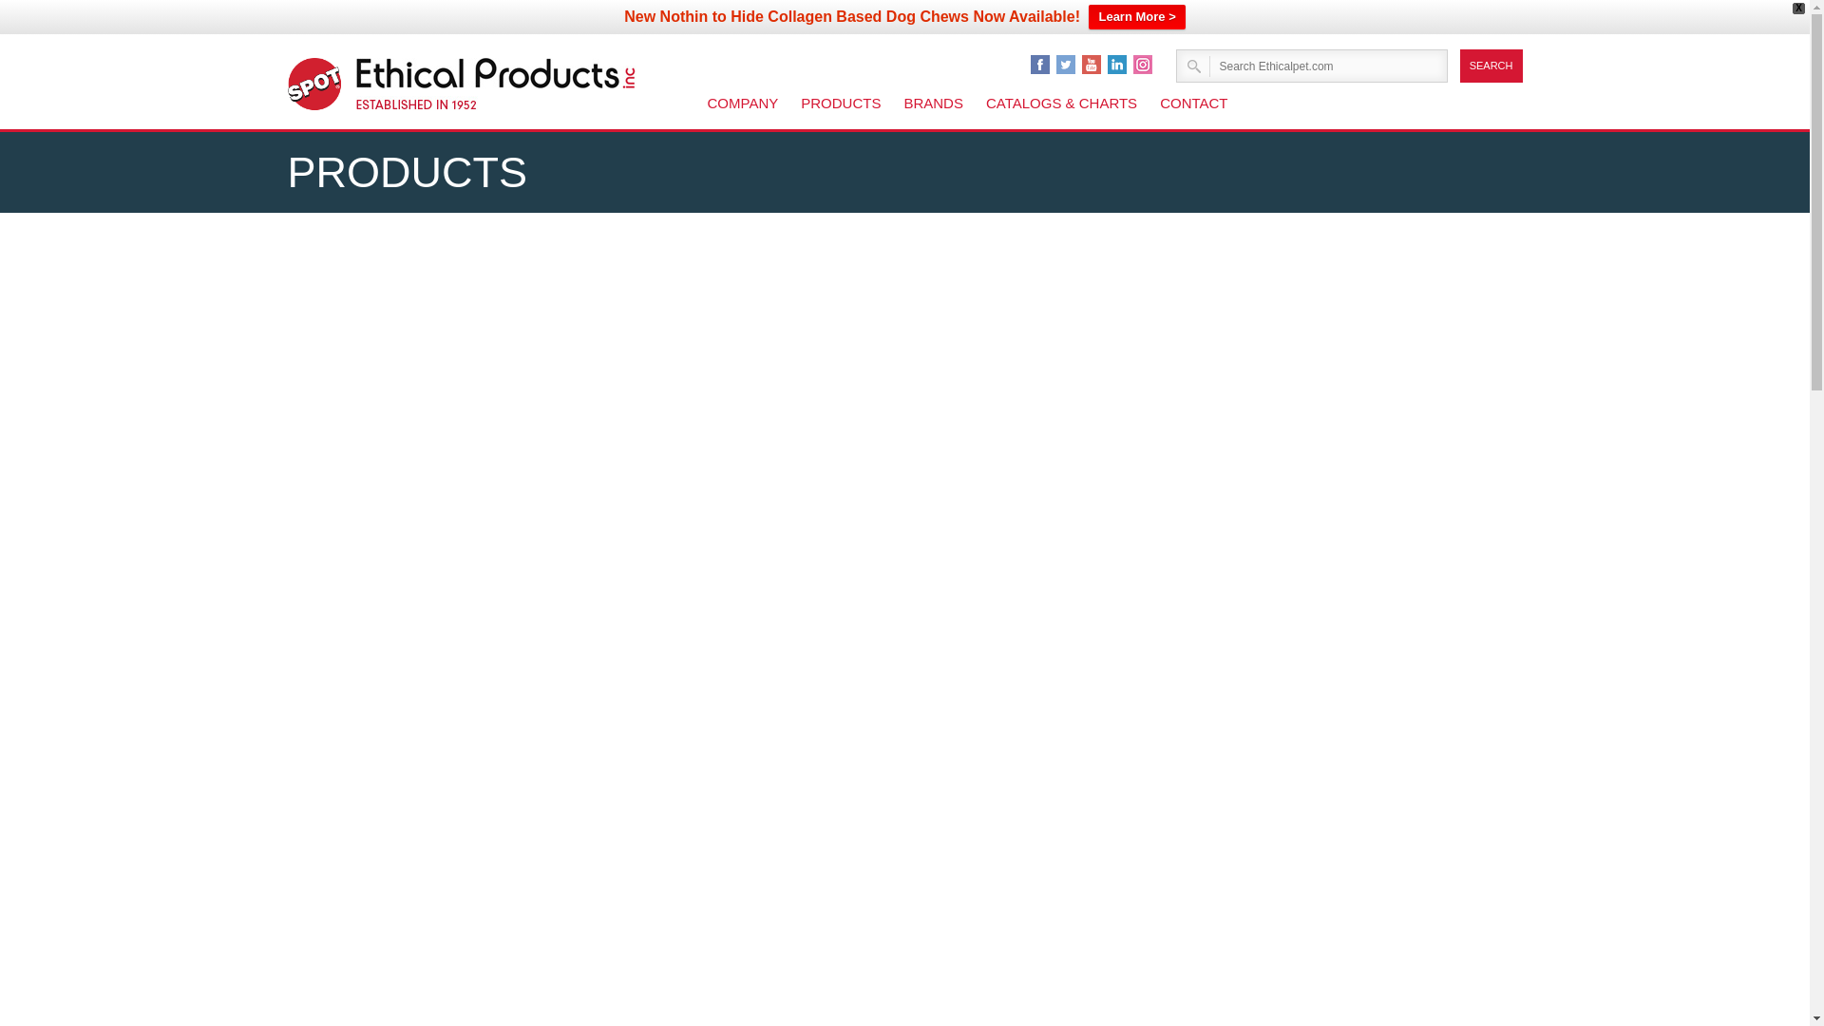 The width and height of the screenshot is (1824, 1026). What do you see at coordinates (495, 84) in the screenshot?
I see `Back to home page` at bounding box center [495, 84].